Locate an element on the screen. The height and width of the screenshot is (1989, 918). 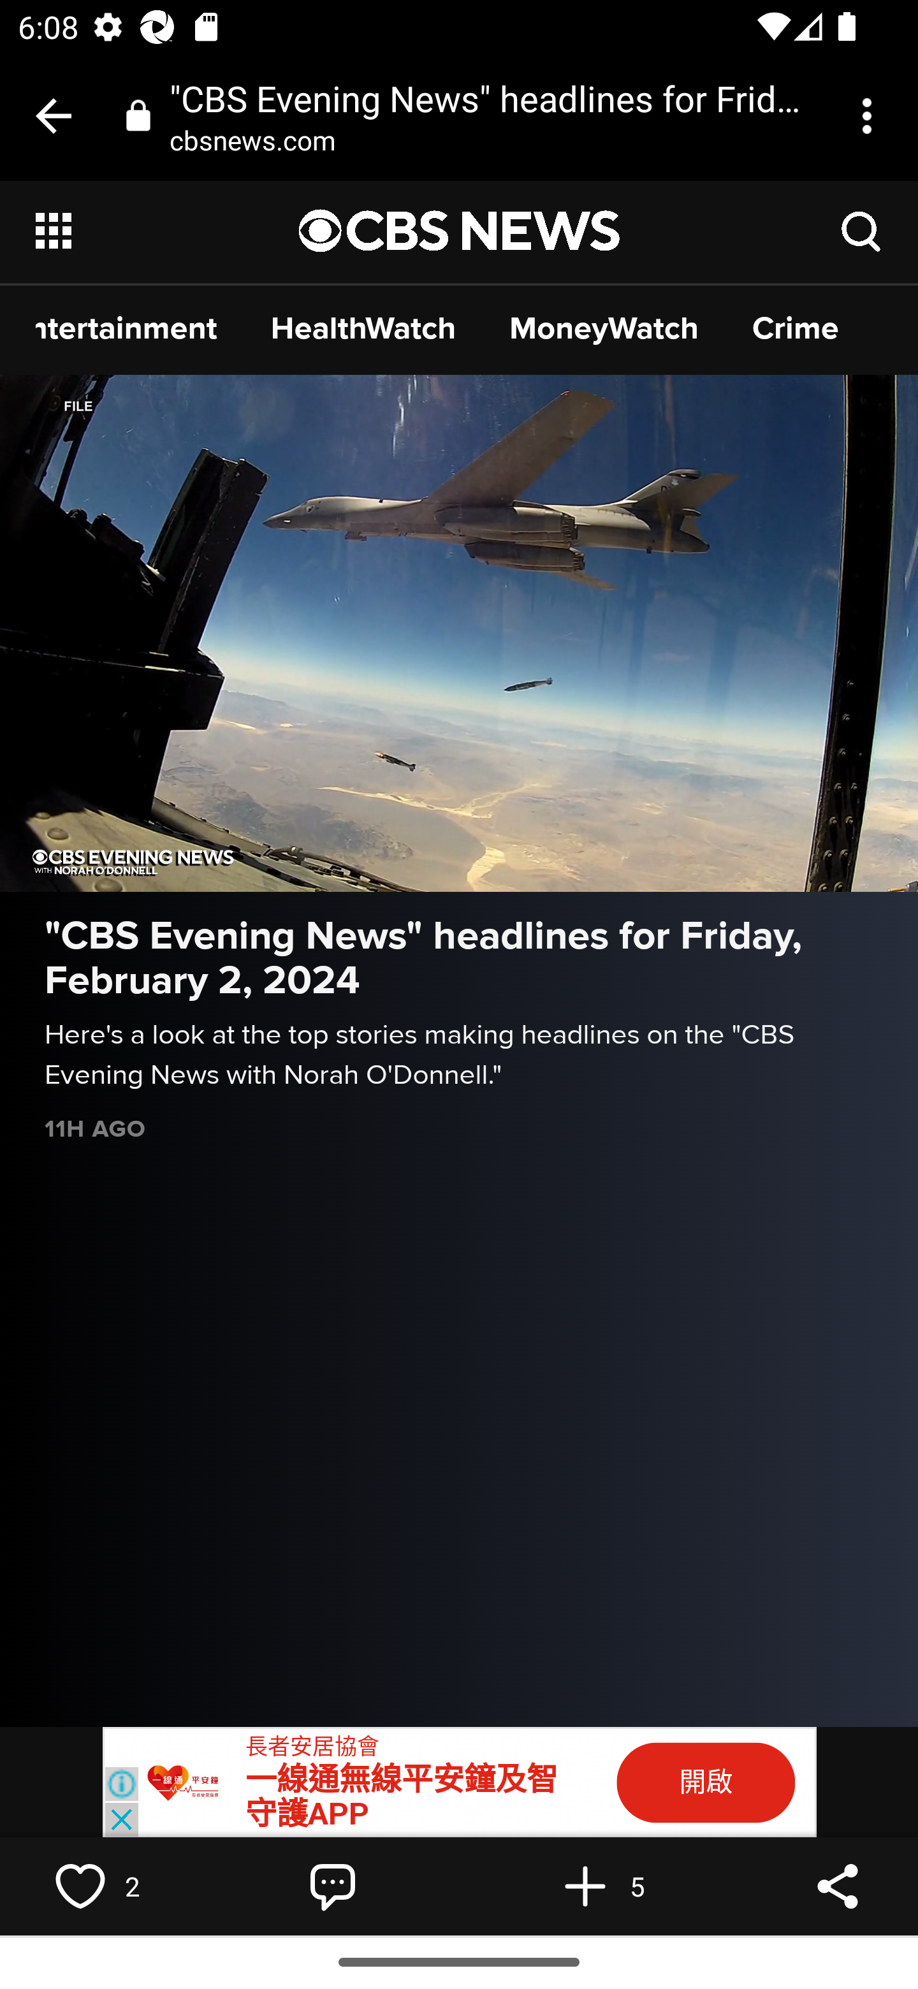
一線通無線平安鐘及智 守護APP 一線通無線平安鐘及智 守護APP is located at coordinates (402, 1796).